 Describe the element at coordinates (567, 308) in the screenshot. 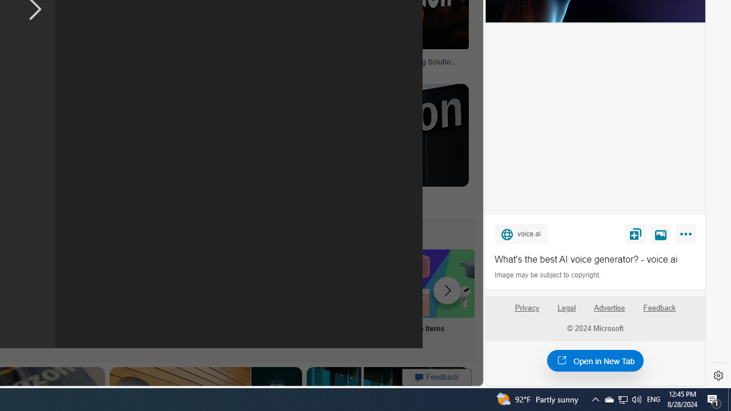

I see `Legal` at that location.